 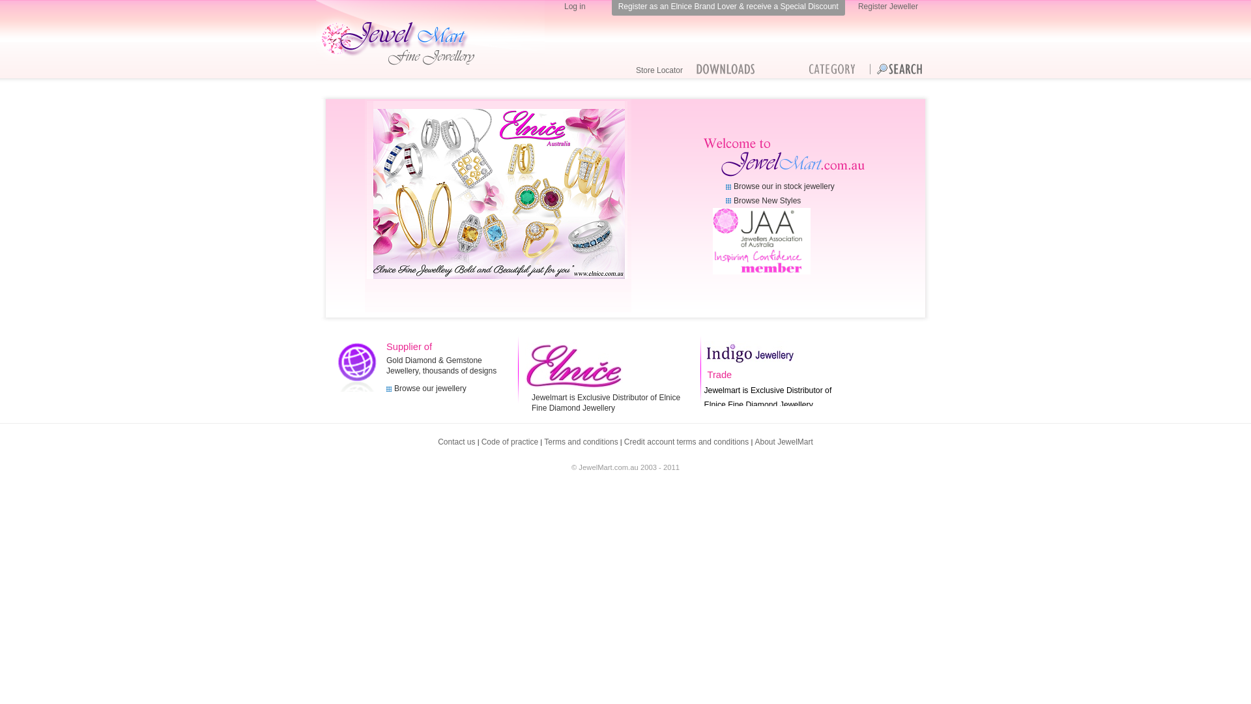 What do you see at coordinates (581, 442) in the screenshot?
I see `Terms and conditions` at bounding box center [581, 442].